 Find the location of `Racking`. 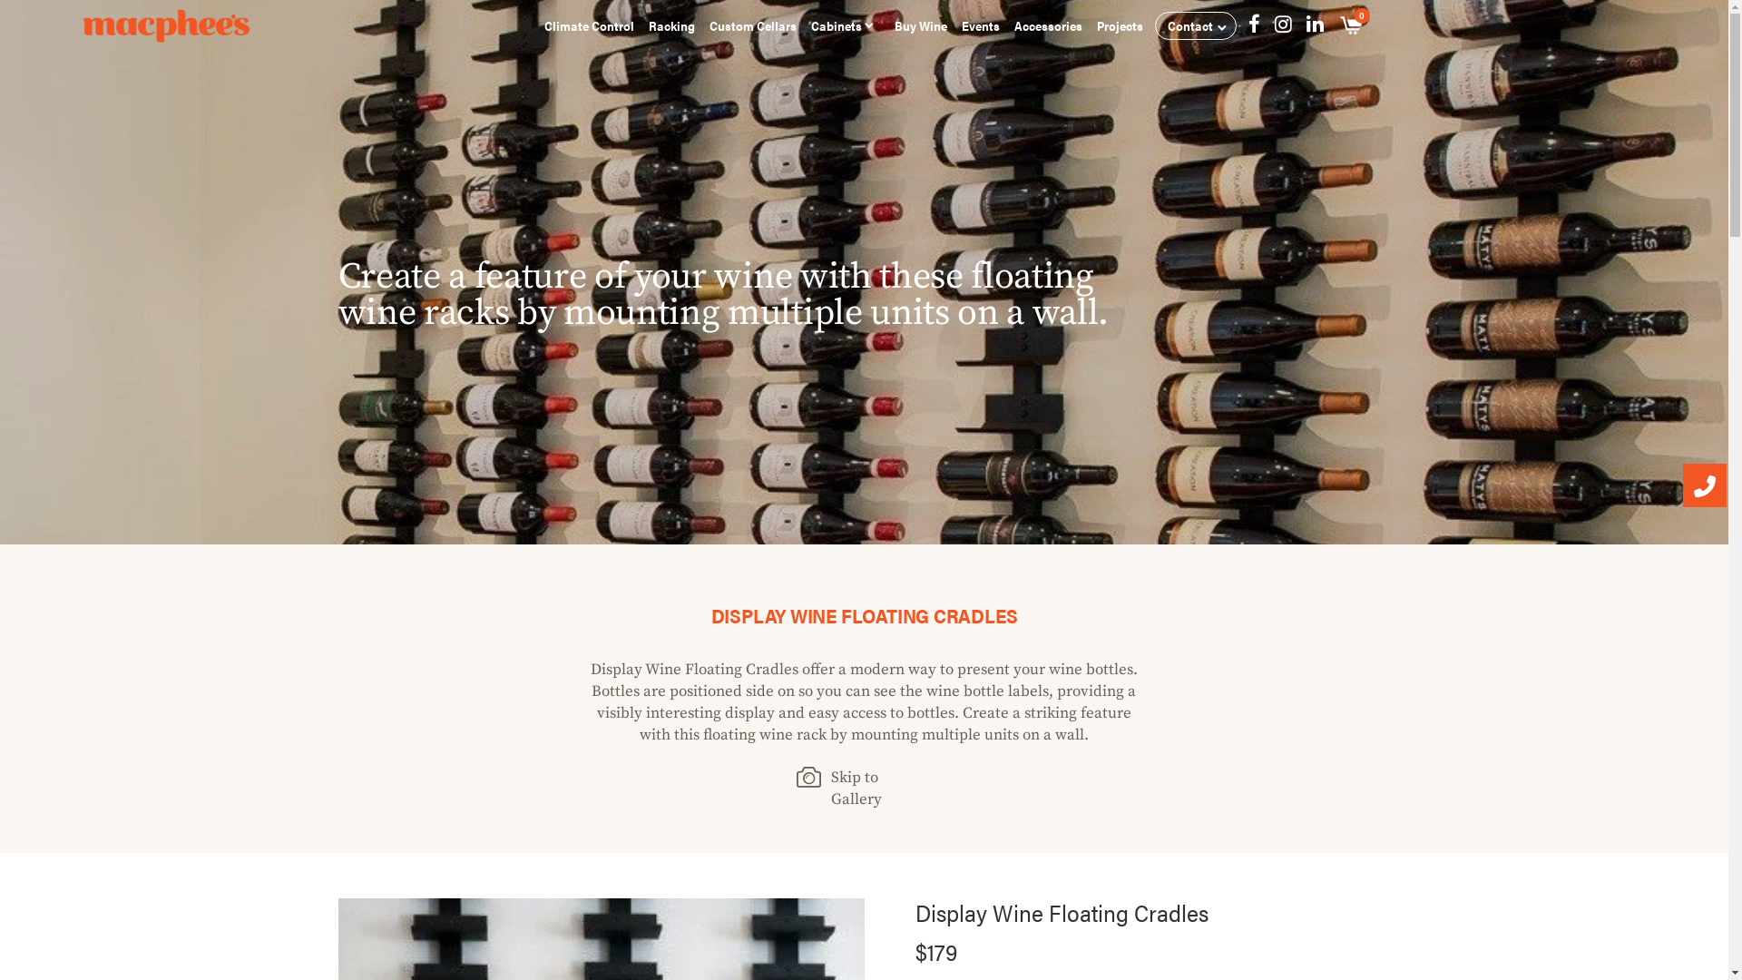

Racking is located at coordinates (671, 25).